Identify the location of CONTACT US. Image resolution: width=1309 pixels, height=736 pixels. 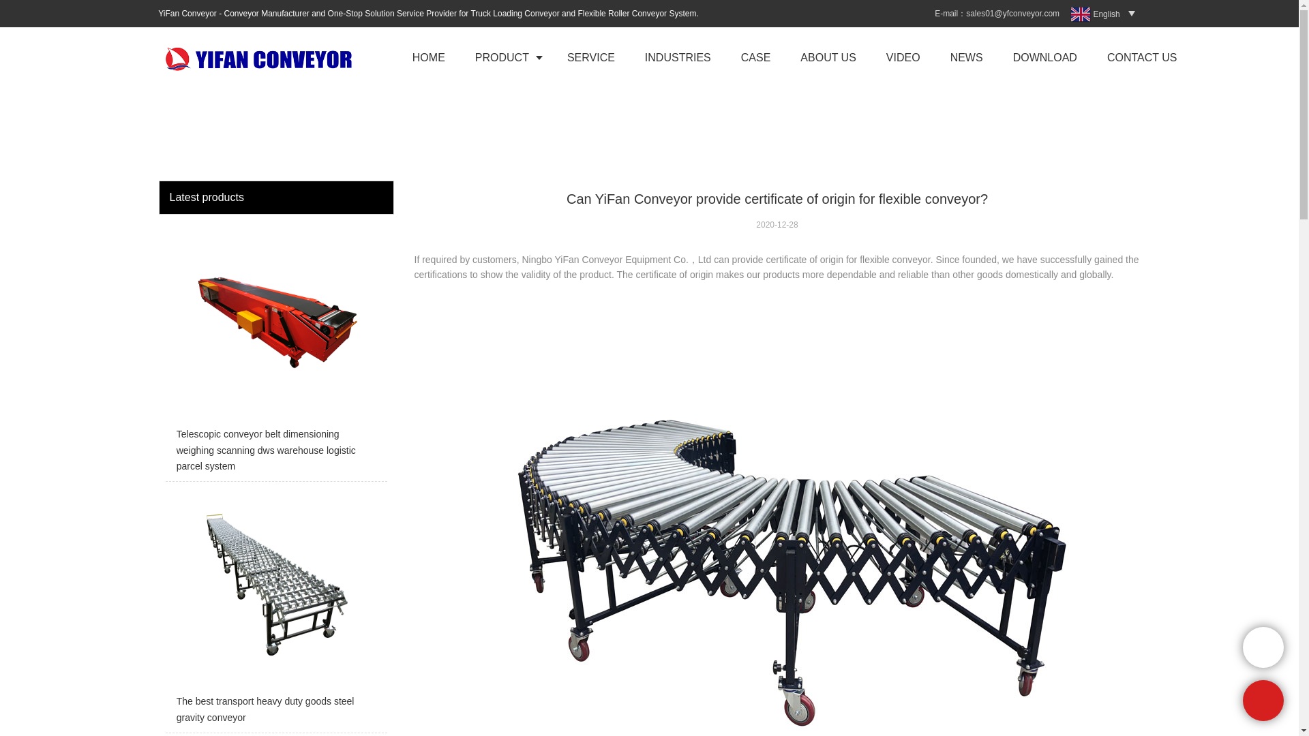
(1142, 57).